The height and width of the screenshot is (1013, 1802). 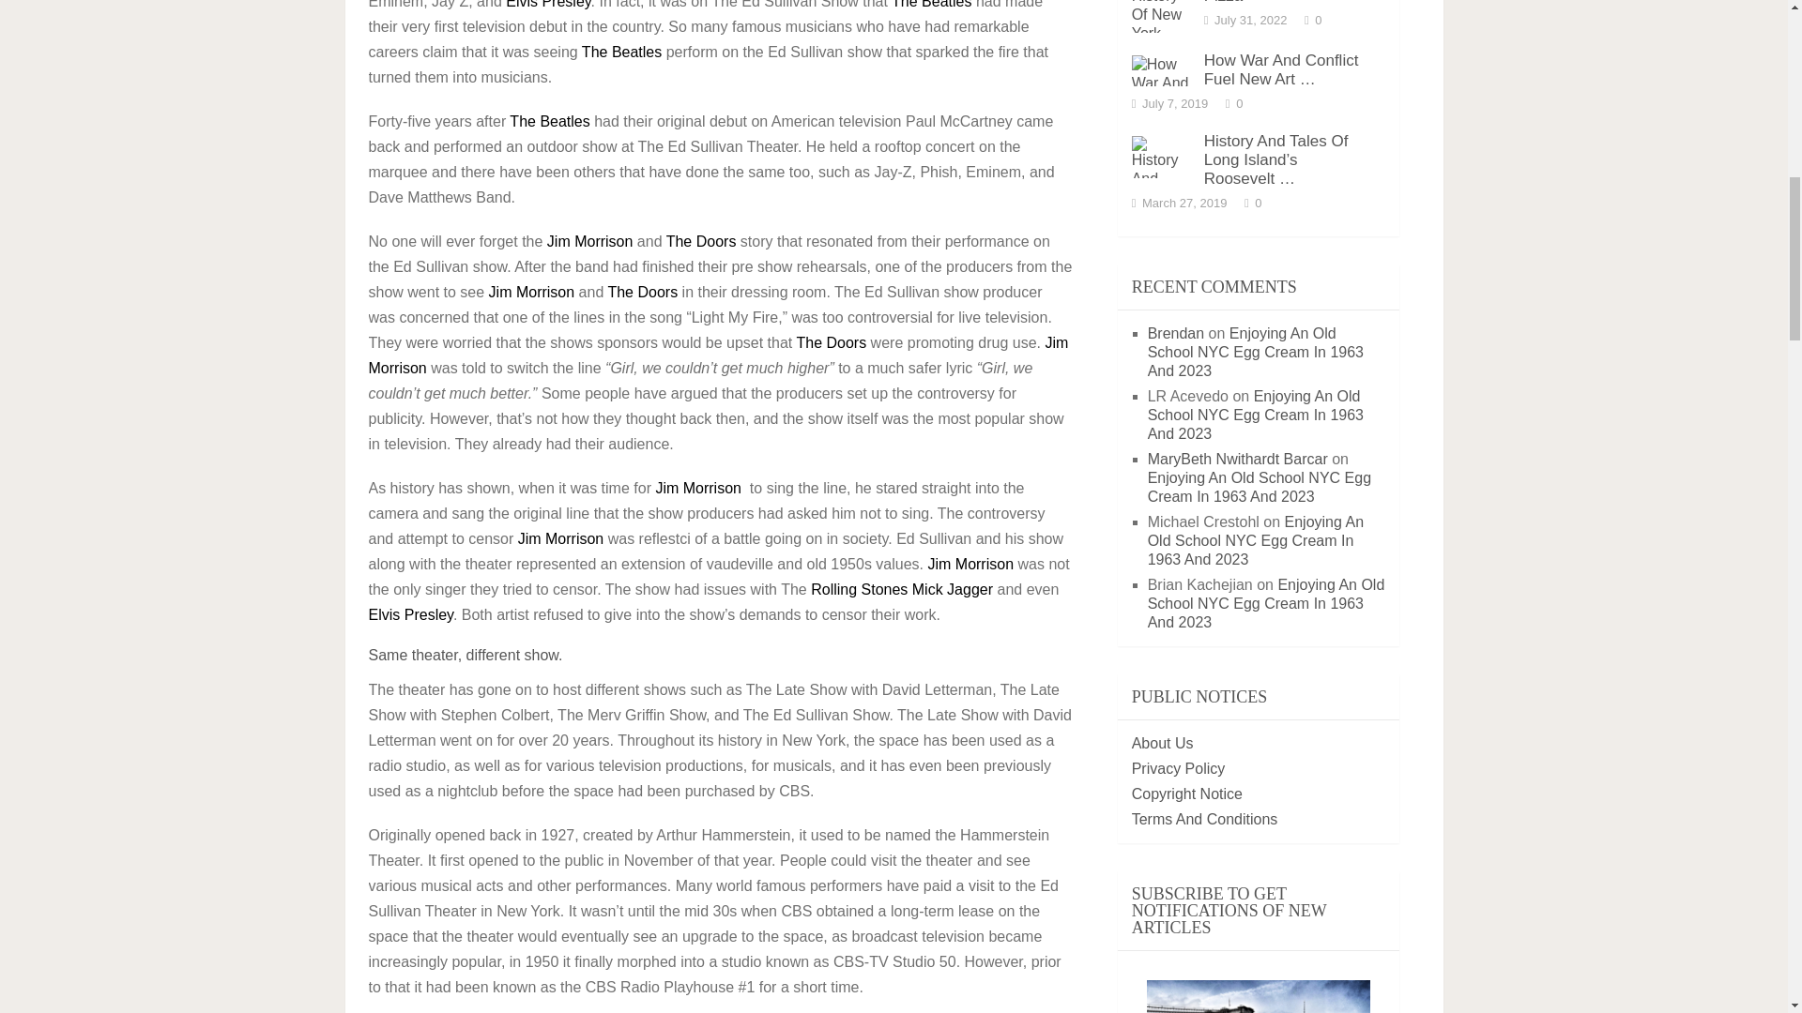 What do you see at coordinates (931, 4) in the screenshot?
I see `The Beatles` at bounding box center [931, 4].